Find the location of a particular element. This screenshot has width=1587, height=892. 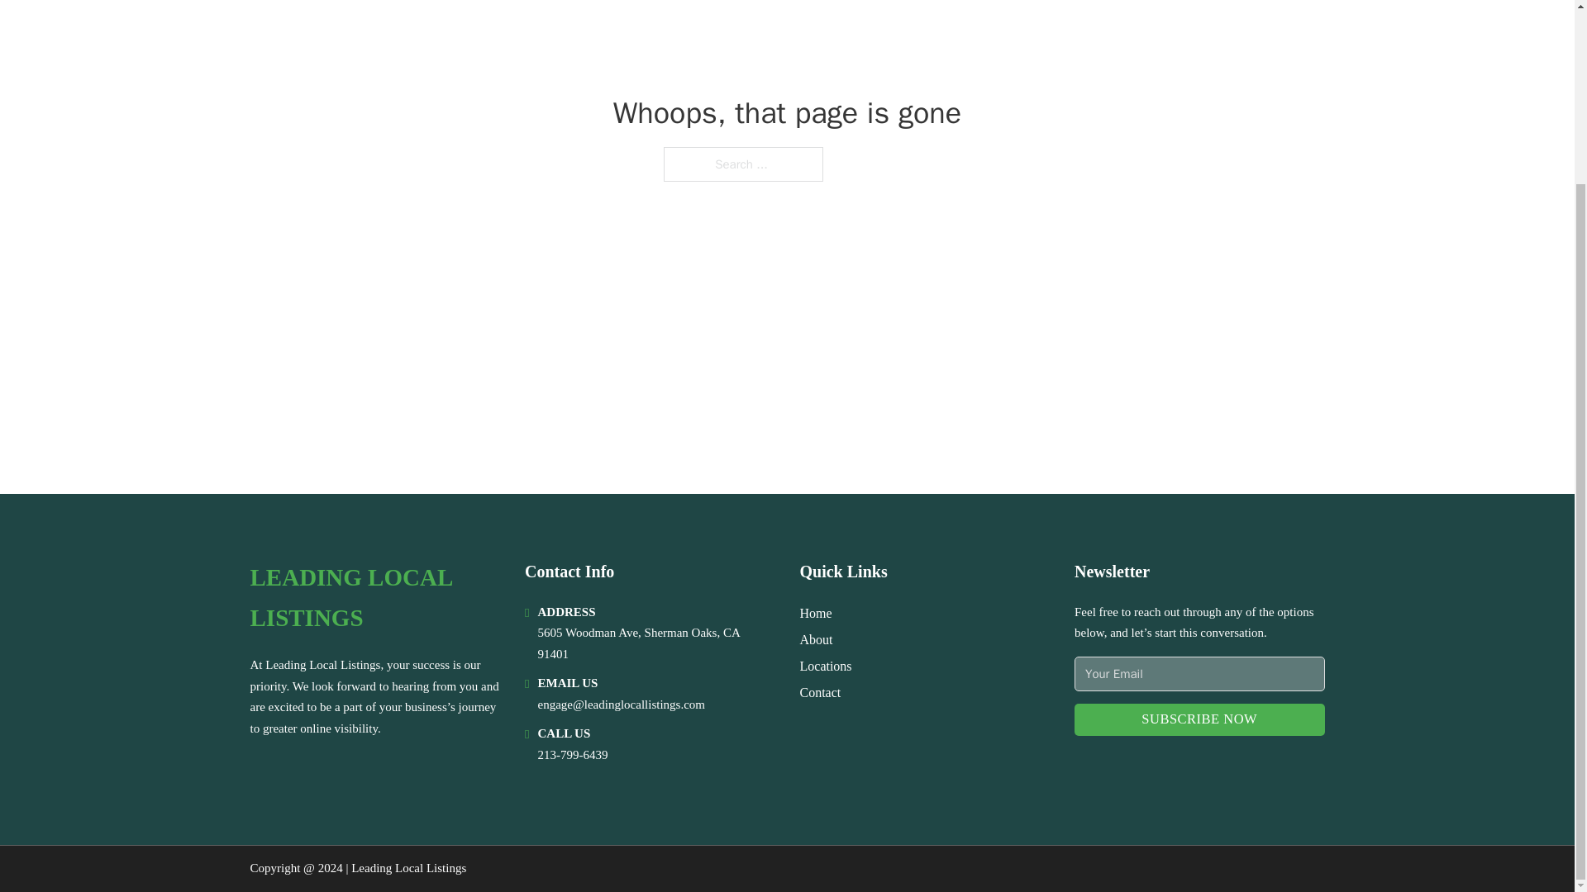

213-799-6439 is located at coordinates (572, 755).